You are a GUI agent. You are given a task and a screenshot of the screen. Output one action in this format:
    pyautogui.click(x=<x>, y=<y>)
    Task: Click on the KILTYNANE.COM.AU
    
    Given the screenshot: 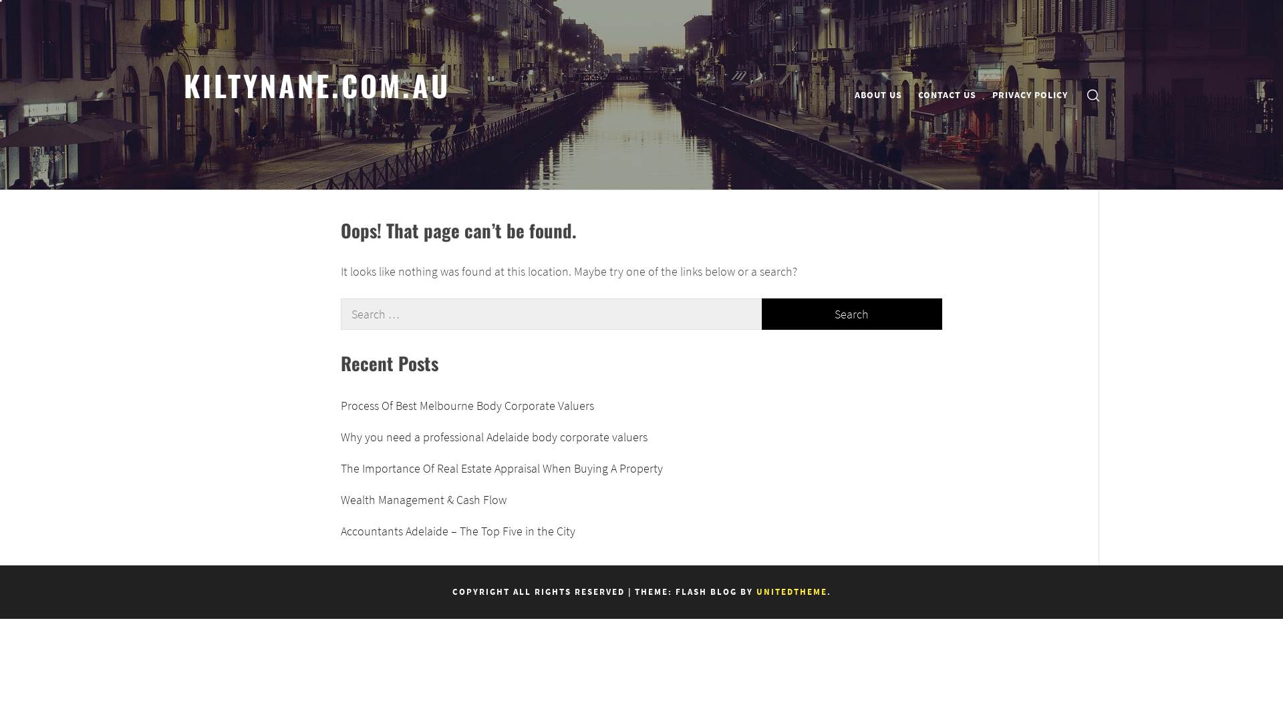 What is the action you would take?
    pyautogui.click(x=317, y=85)
    